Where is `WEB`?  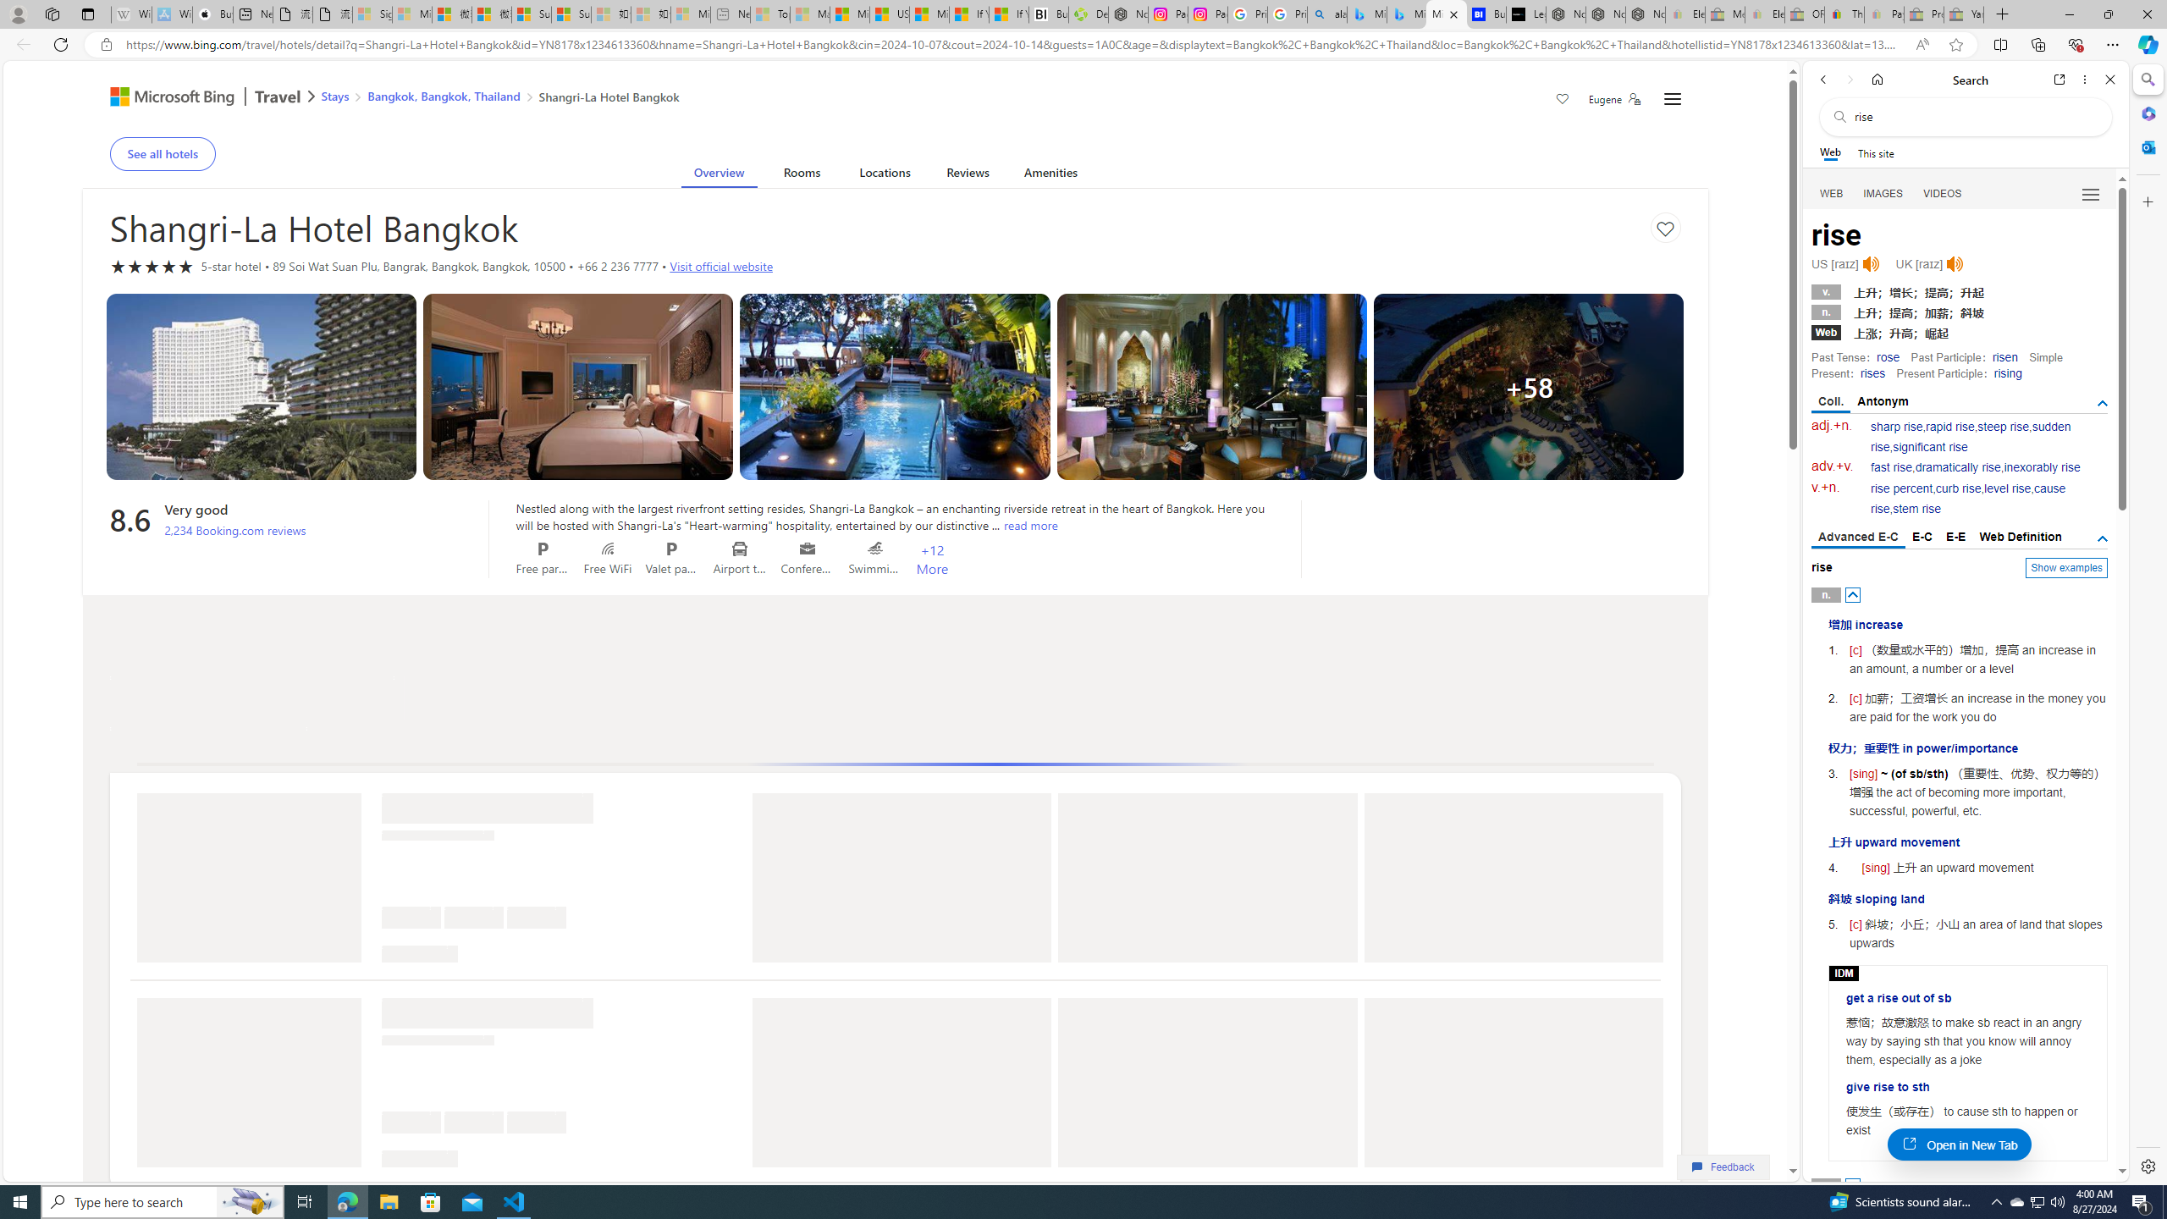
WEB is located at coordinates (1832, 194).